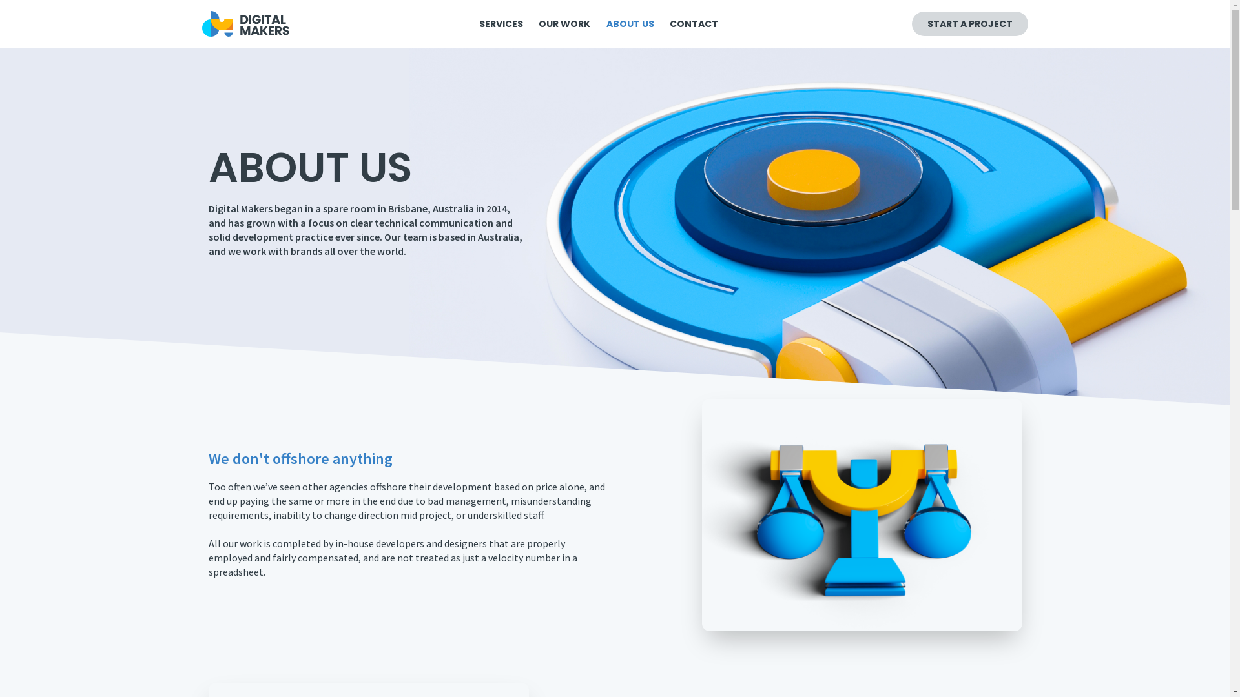 The width and height of the screenshot is (1240, 697). I want to click on ABOUT US, so click(630, 24).